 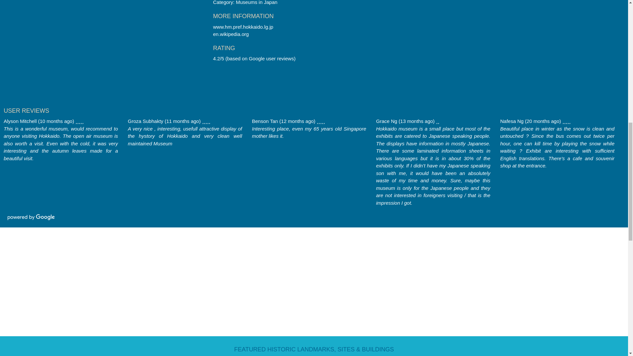 I want to click on en.wikipedia.org, so click(x=231, y=34).